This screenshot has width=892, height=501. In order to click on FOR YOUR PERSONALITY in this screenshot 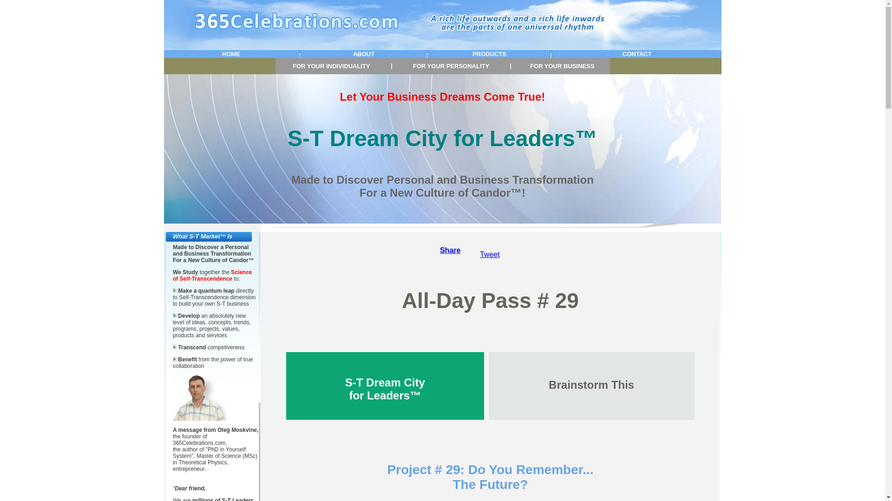, I will do `click(451, 66)`.